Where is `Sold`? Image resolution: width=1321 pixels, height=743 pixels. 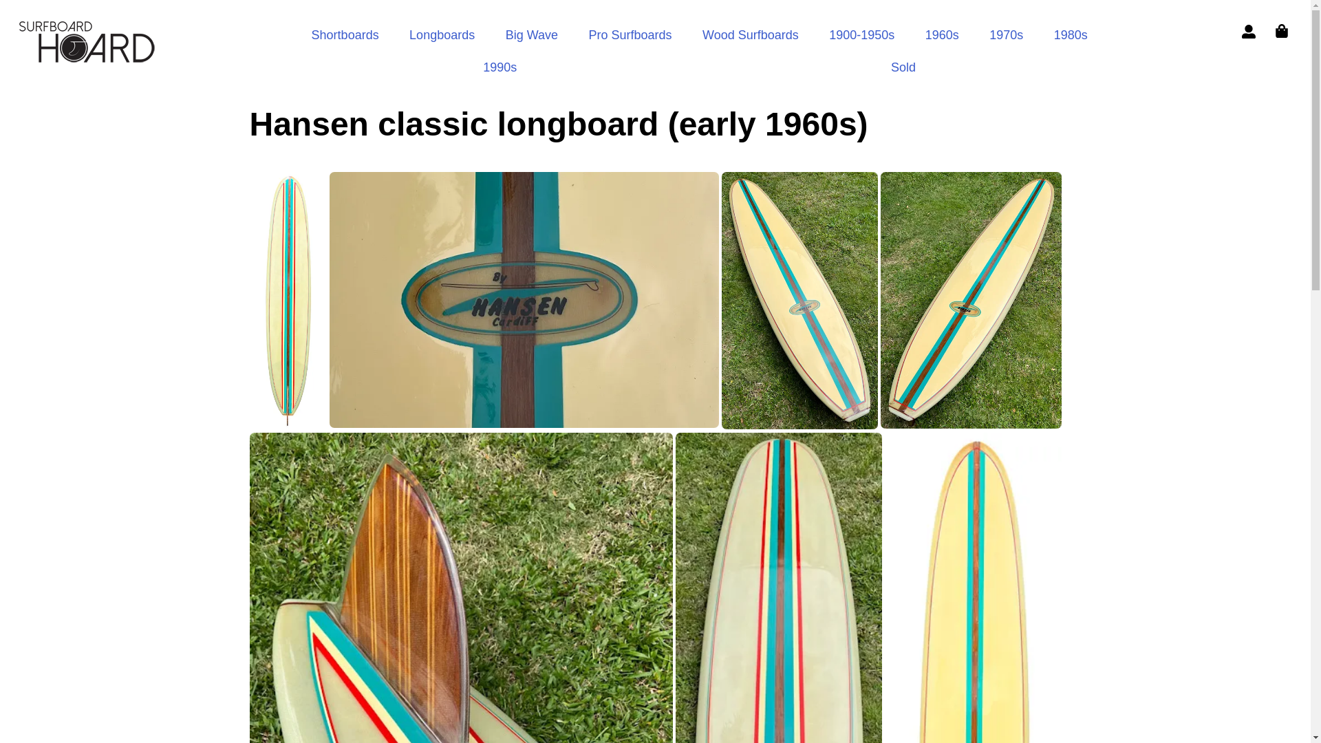
Sold is located at coordinates (903, 67).